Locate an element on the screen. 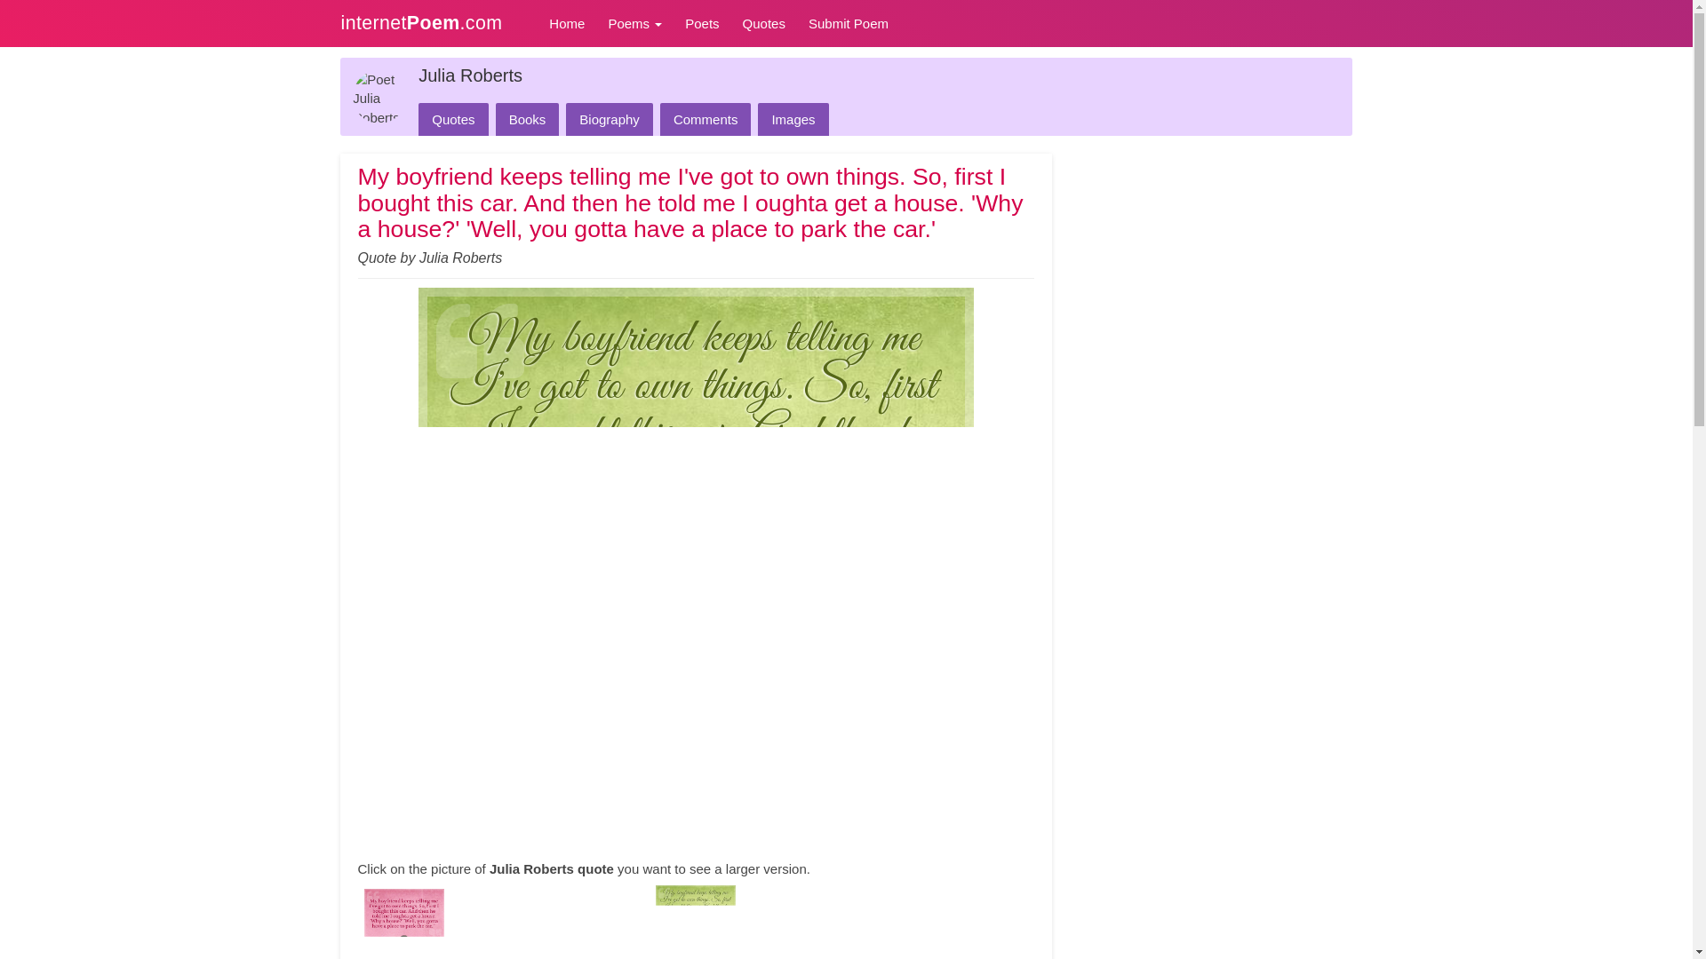 The width and height of the screenshot is (1706, 959). internet poem poems is located at coordinates (433, 21).